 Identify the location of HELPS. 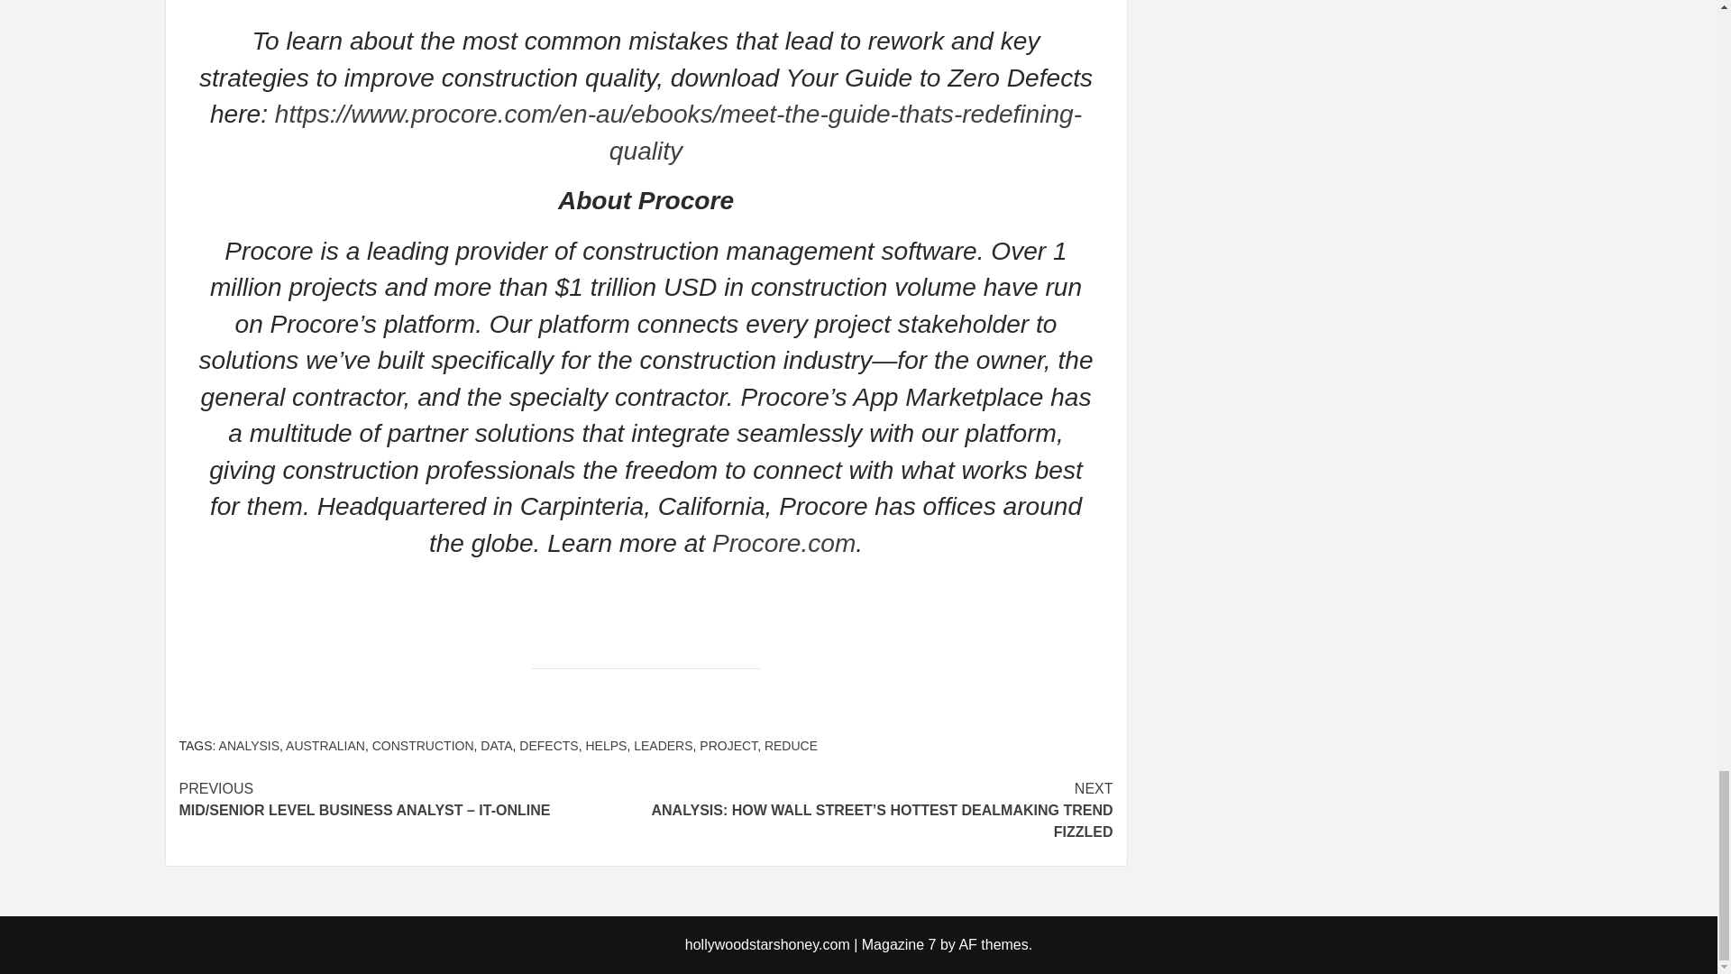
(606, 745).